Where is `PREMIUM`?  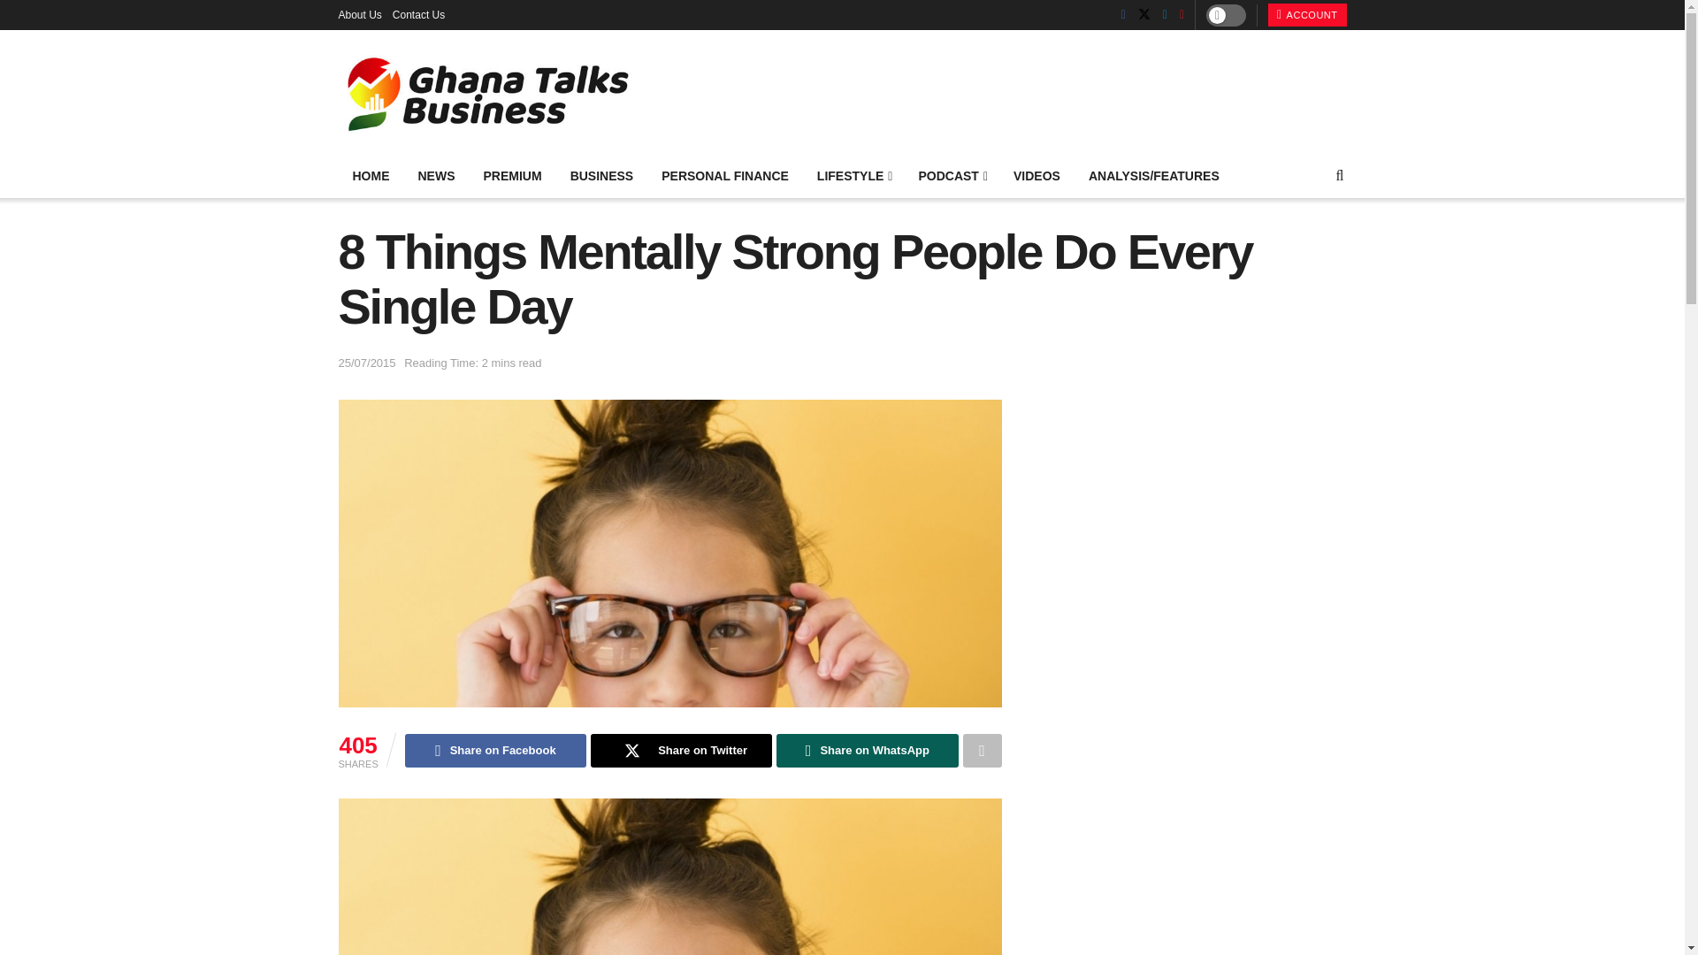
PREMIUM is located at coordinates (511, 175).